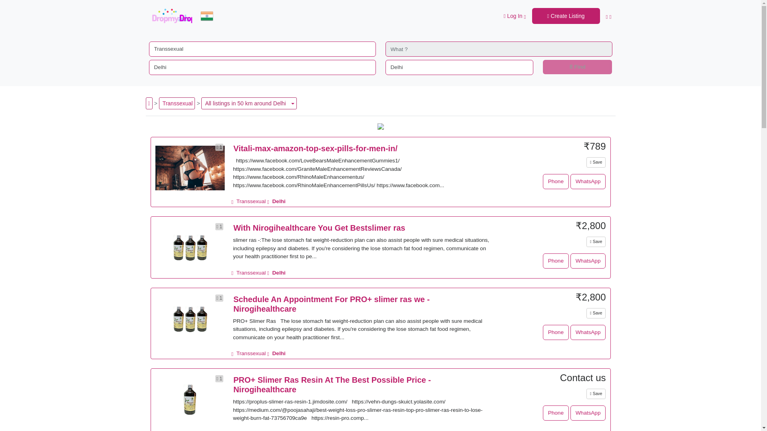  I want to click on Transsexual, so click(178, 103).